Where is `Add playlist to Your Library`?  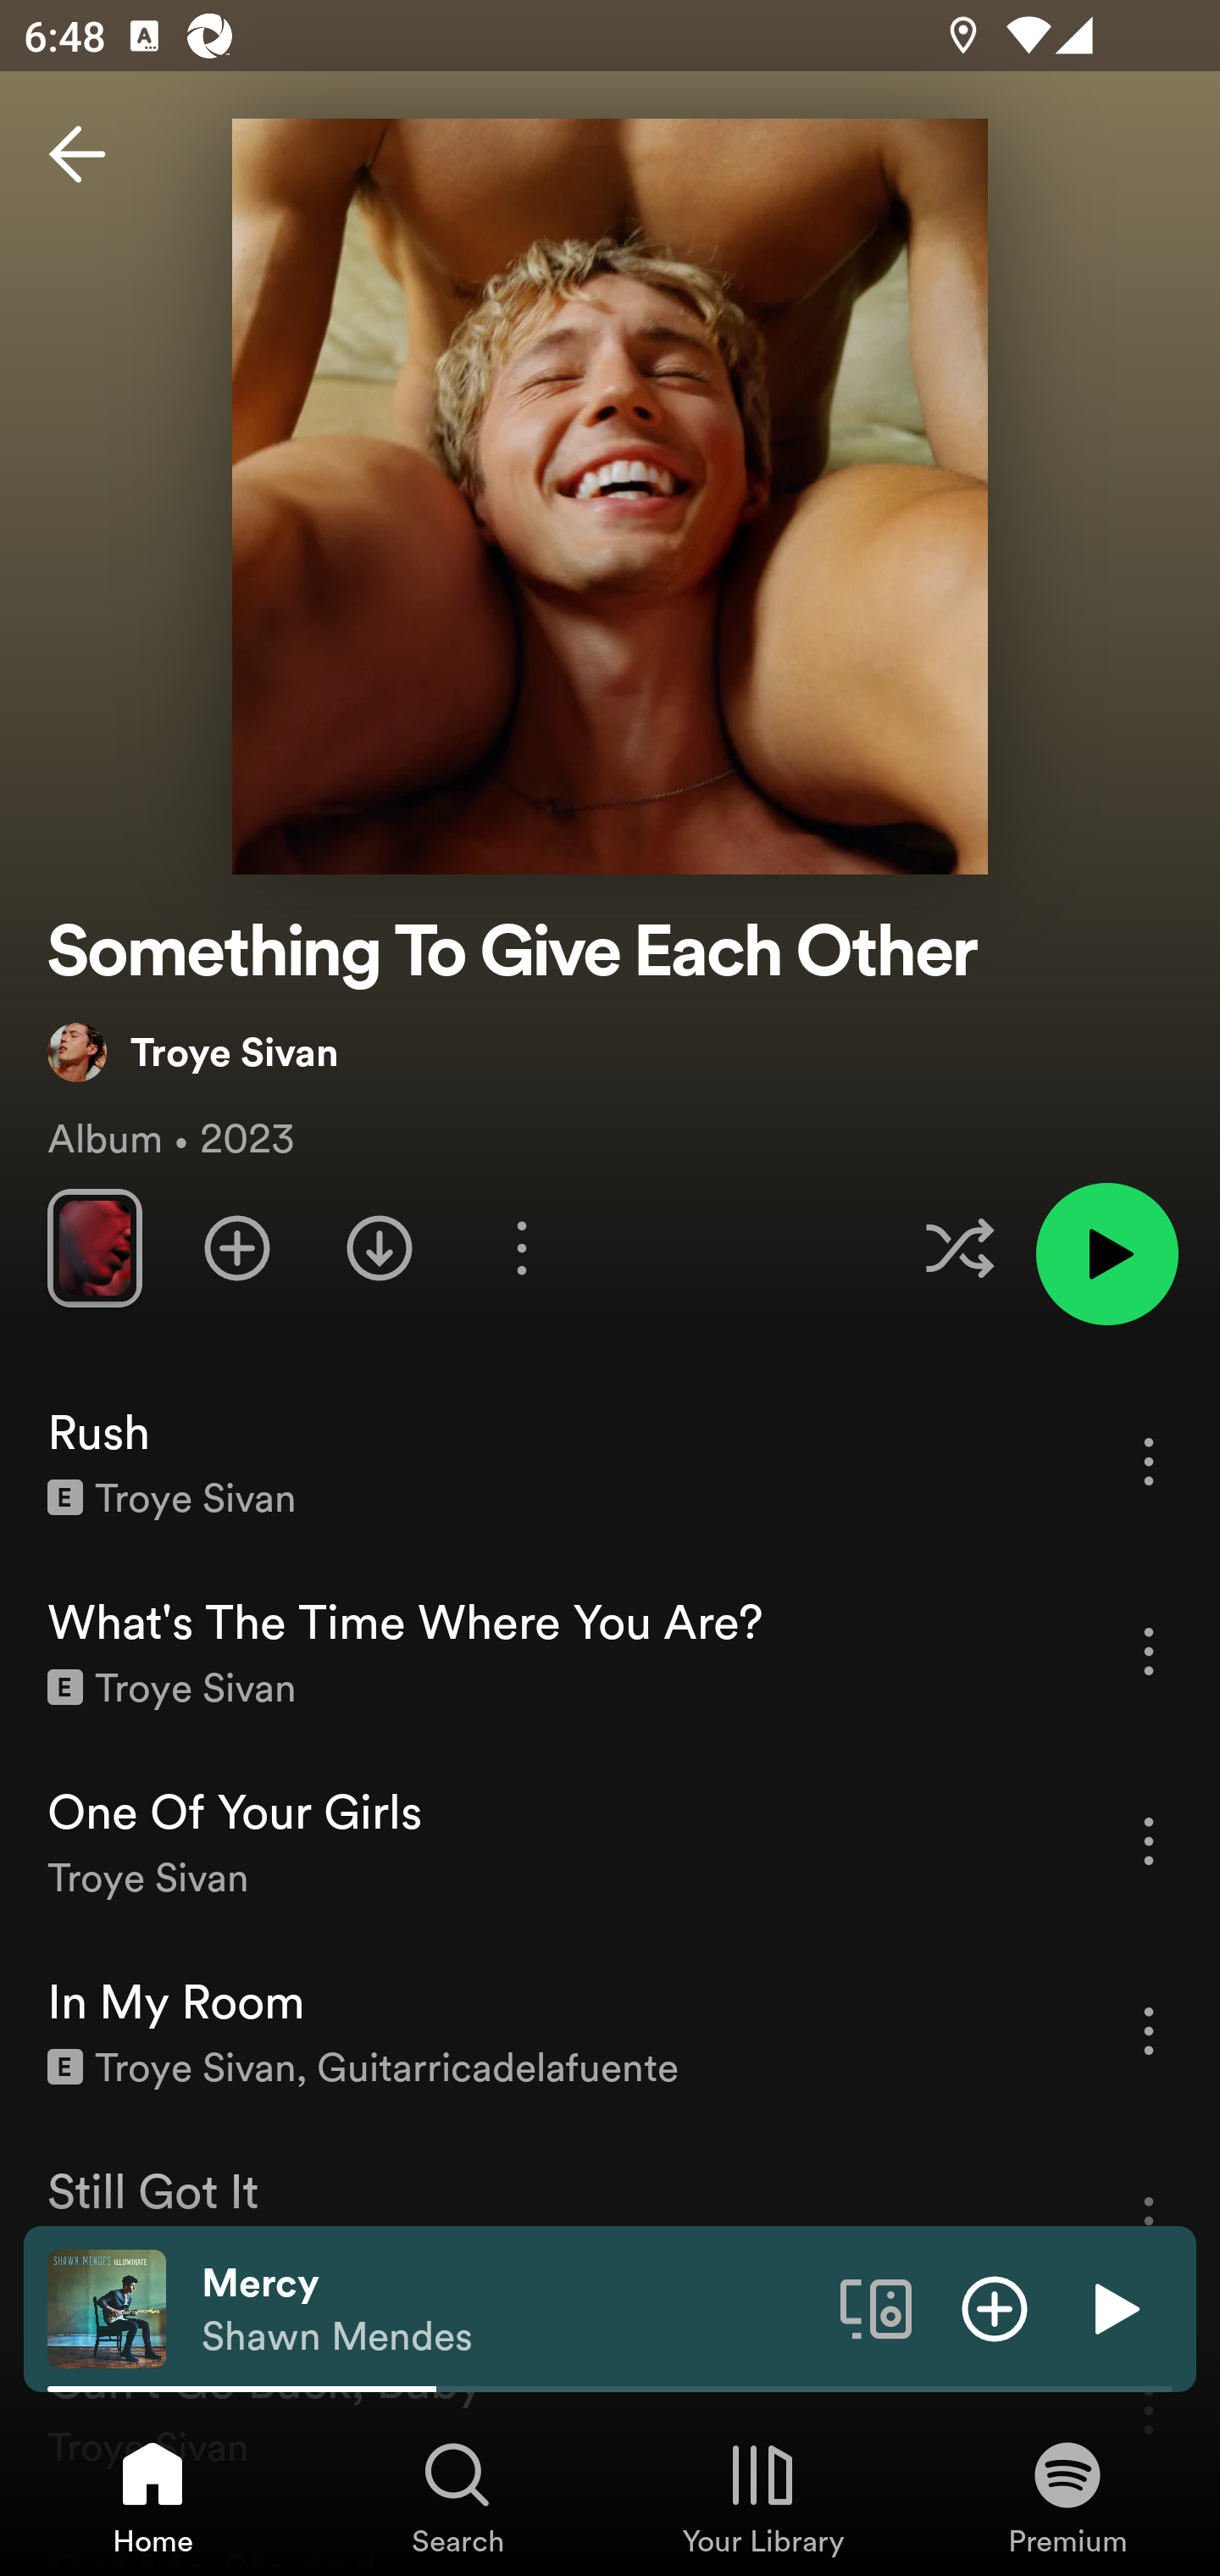 Add playlist to Your Library is located at coordinates (237, 1247).